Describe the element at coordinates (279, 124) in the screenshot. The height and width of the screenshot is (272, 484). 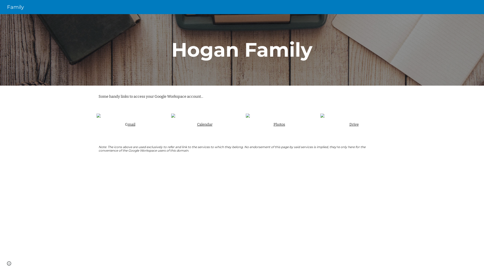
I see `Photos` at that location.